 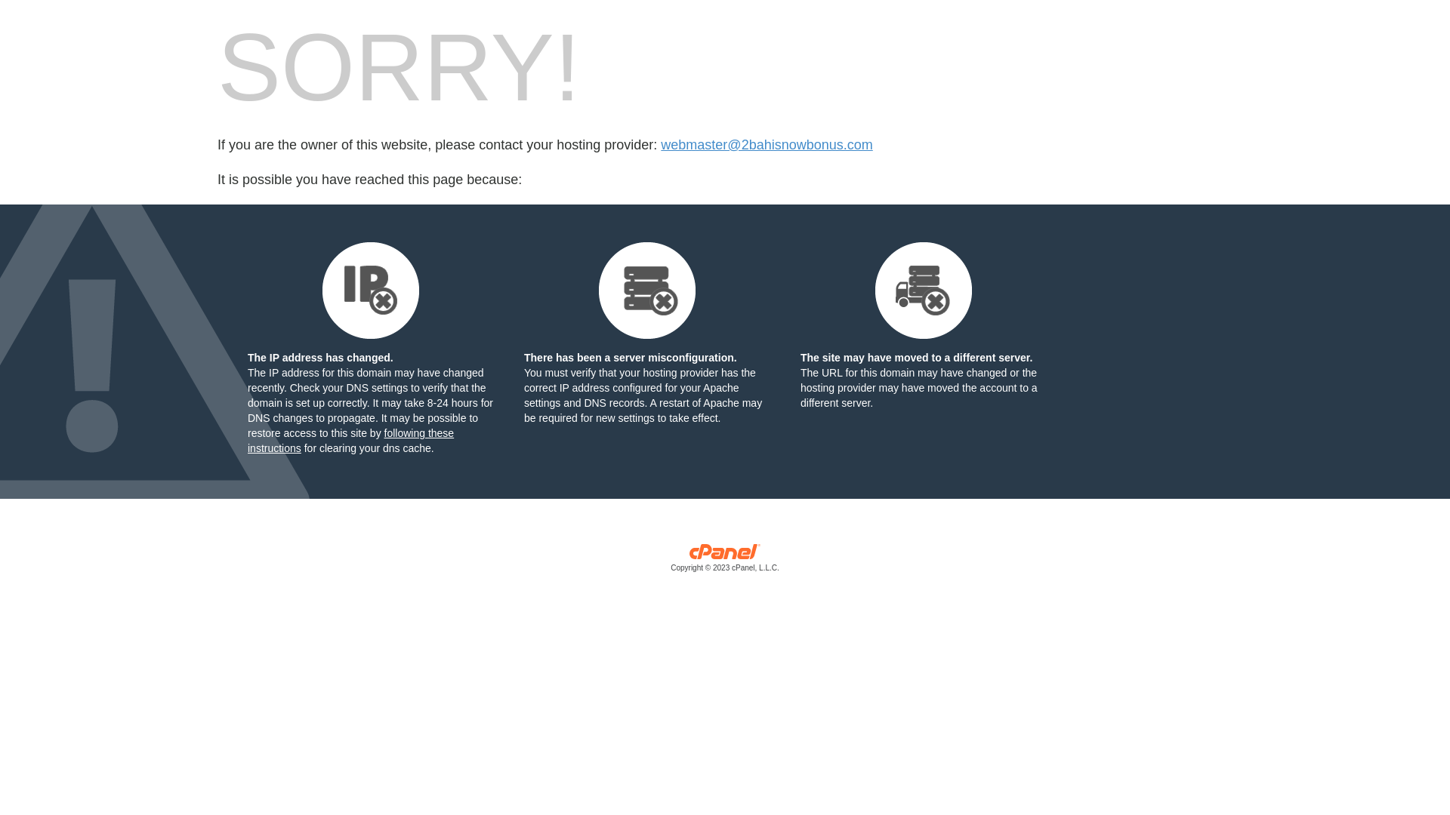 What do you see at coordinates (350, 441) in the screenshot?
I see `following these instructions` at bounding box center [350, 441].